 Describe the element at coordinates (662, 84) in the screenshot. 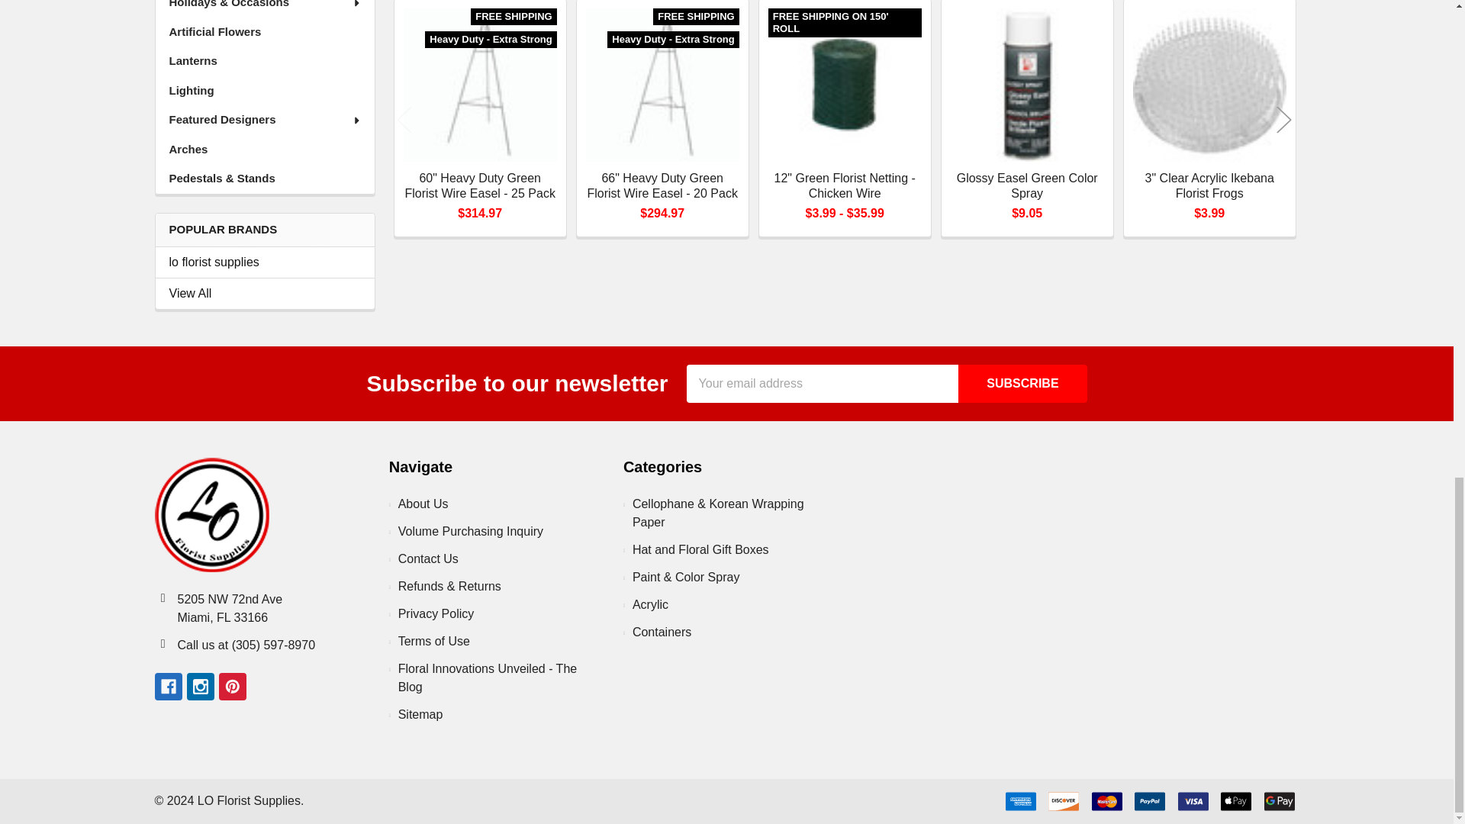

I see `66" Heavy Duty Green Florist Wire Easel - 20 Pack` at that location.